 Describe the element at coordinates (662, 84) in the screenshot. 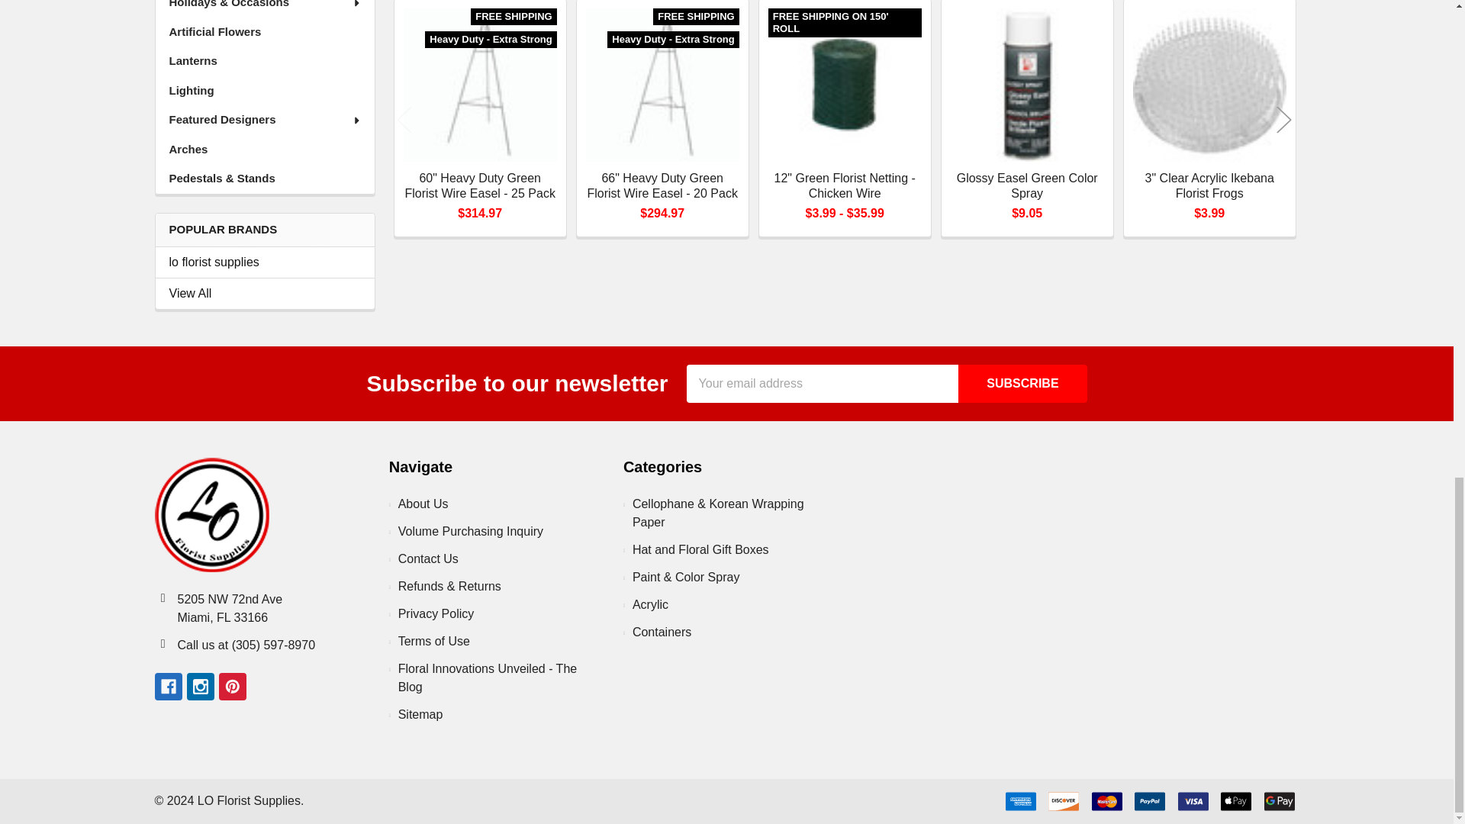

I see `66" Heavy Duty Green Florist Wire Easel - 20 Pack` at that location.